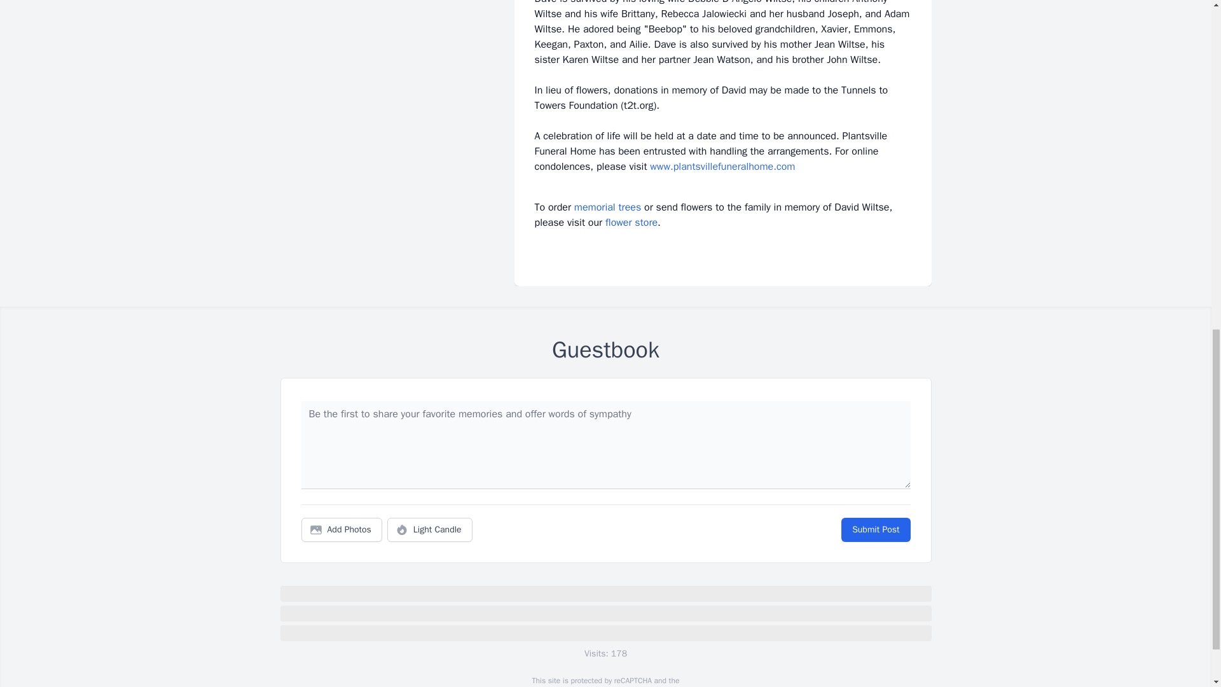 Image resolution: width=1221 pixels, height=687 pixels. Describe the element at coordinates (875, 530) in the screenshot. I see `Submit Post` at that location.